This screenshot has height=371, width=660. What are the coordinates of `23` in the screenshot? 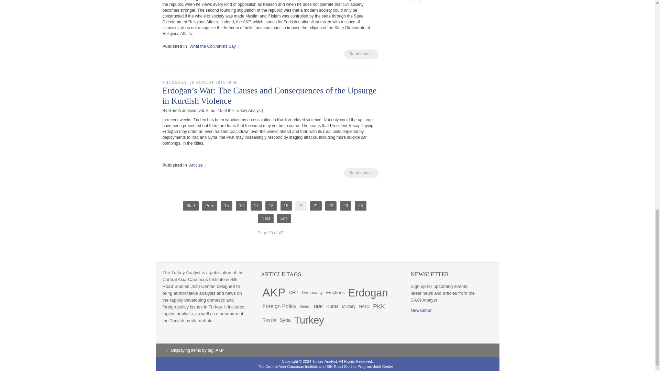 It's located at (345, 206).